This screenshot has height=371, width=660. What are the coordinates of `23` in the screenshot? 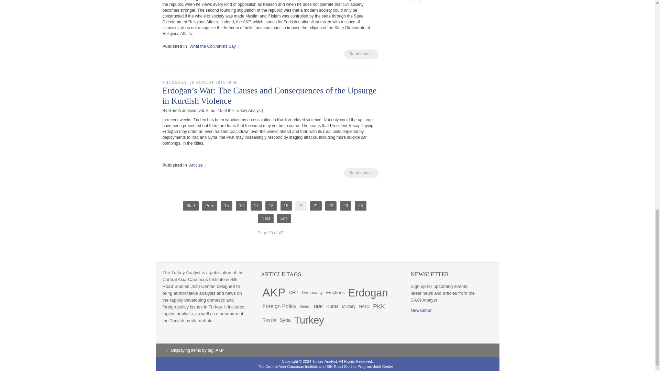 It's located at (345, 206).